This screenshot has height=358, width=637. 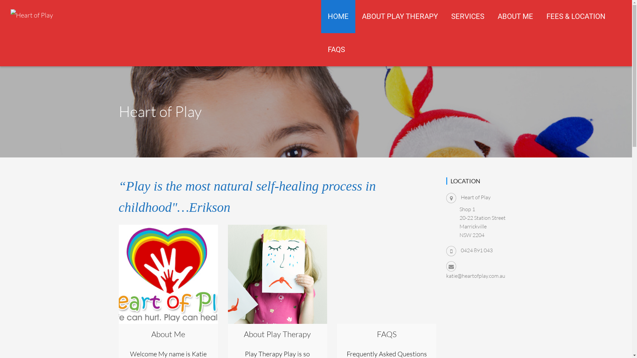 What do you see at coordinates (338, 17) in the screenshot?
I see `HOME` at bounding box center [338, 17].